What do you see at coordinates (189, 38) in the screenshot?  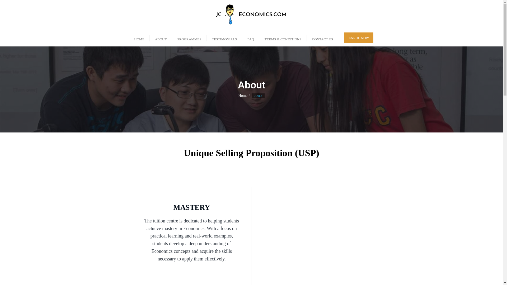 I see `PROGRAMMES` at bounding box center [189, 38].